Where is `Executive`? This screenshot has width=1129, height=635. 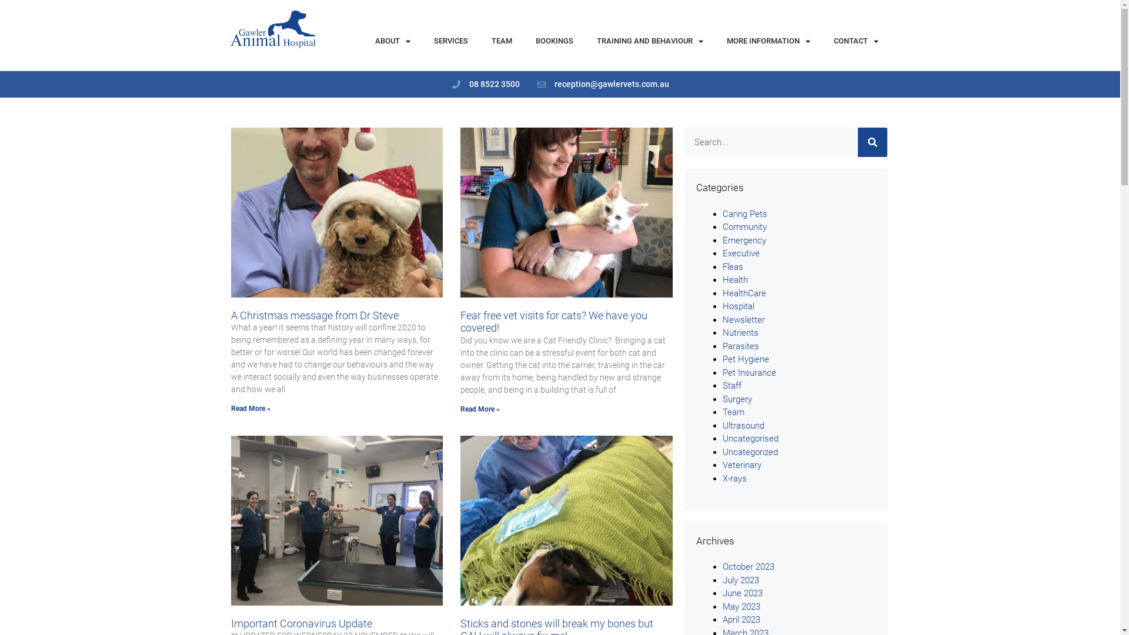
Executive is located at coordinates (741, 253).